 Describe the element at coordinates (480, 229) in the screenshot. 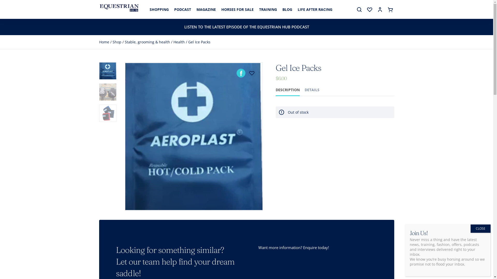

I see `CLOSE` at that location.